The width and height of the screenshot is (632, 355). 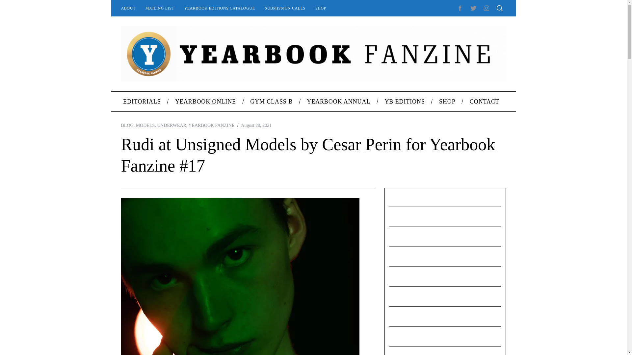 I want to click on SUBMISSION CALLS, so click(x=285, y=8).